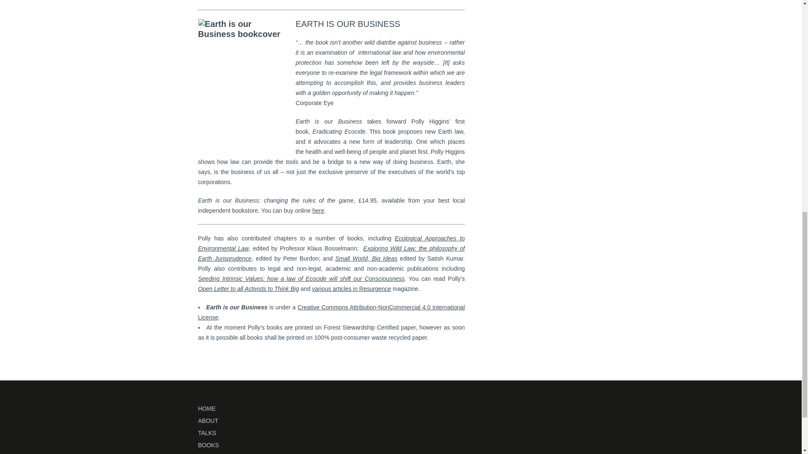  Describe the element at coordinates (208, 445) in the screenshot. I see `BOOKS` at that location.